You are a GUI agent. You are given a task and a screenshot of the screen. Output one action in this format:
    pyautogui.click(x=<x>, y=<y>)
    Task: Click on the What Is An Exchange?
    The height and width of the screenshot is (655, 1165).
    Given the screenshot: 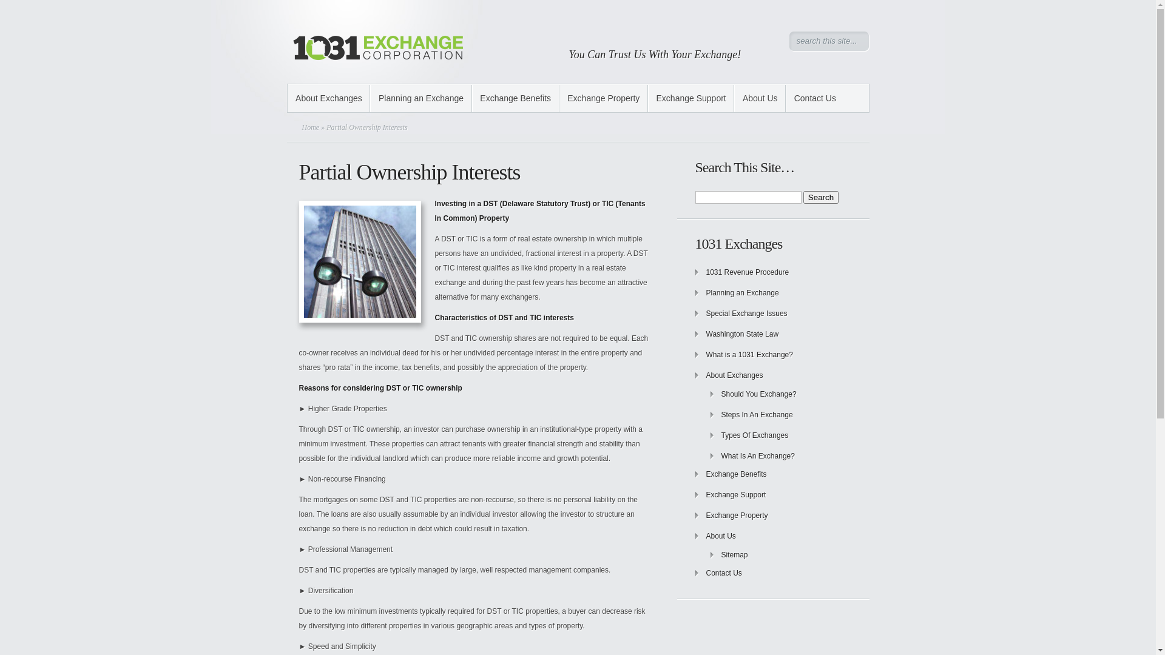 What is the action you would take?
    pyautogui.click(x=757, y=456)
    